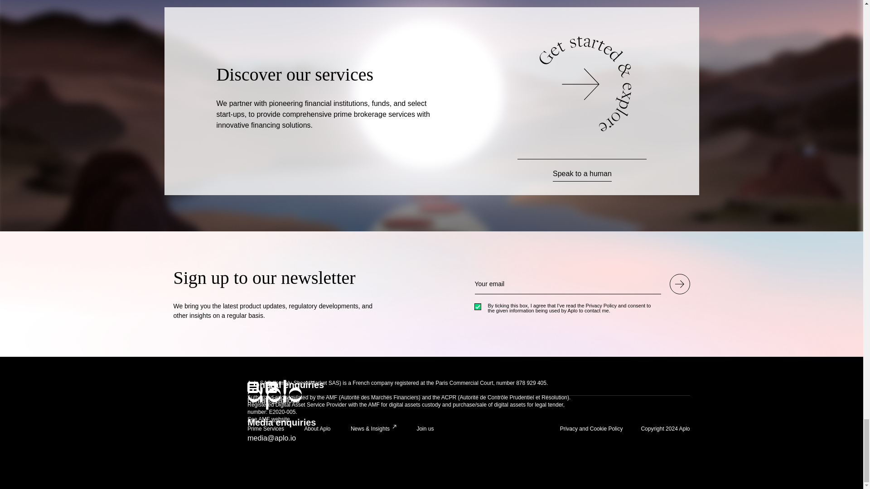  What do you see at coordinates (591, 428) in the screenshot?
I see `Privacy and Cookie Policy` at bounding box center [591, 428].